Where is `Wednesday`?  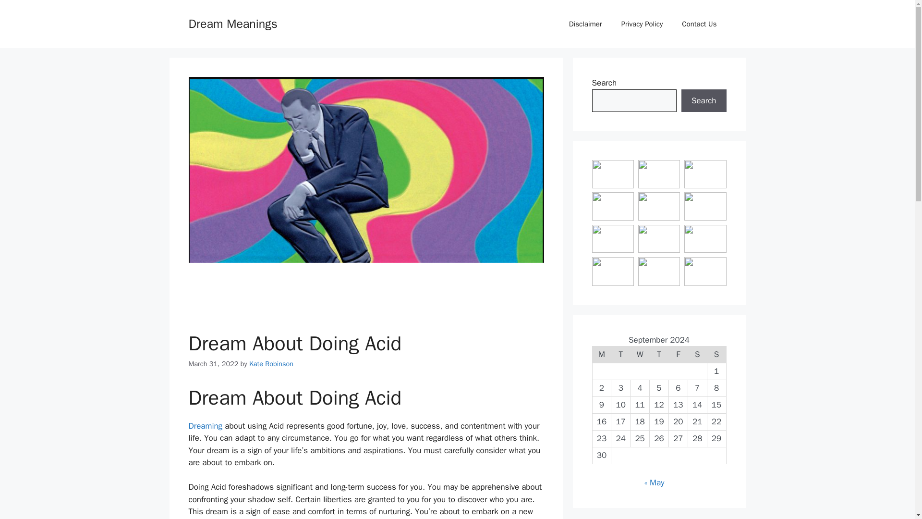
Wednesday is located at coordinates (640, 355).